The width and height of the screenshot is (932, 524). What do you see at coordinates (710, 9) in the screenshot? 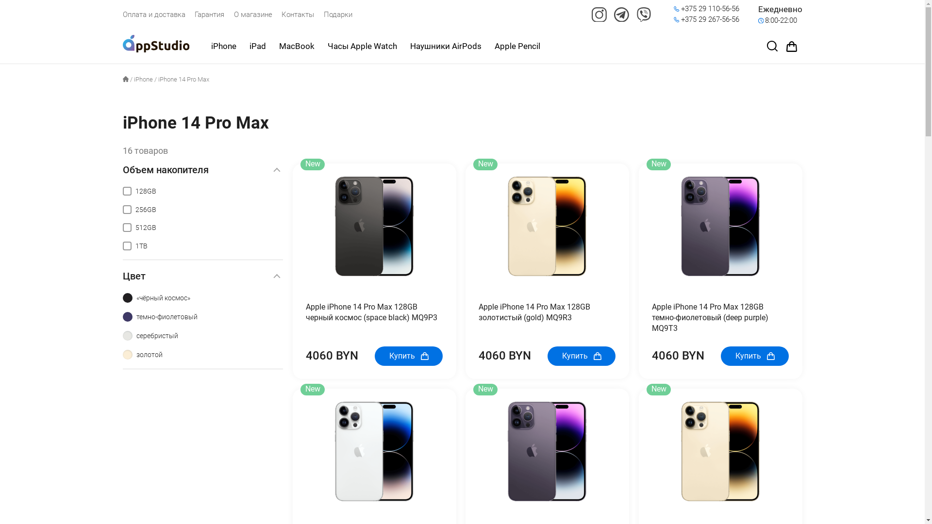
I see `+375 29 110-56-56` at bounding box center [710, 9].